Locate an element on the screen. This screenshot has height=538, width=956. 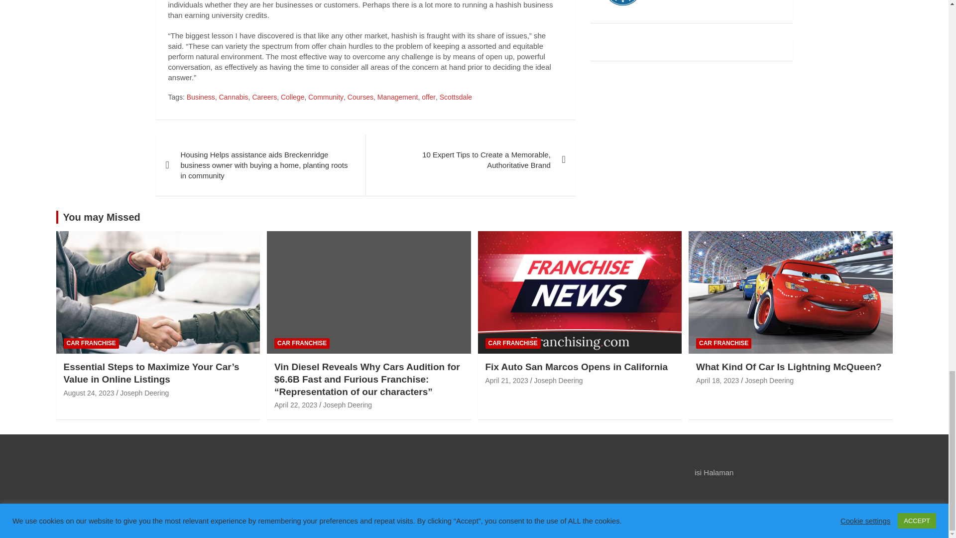
WordPress is located at coordinates (447, 520).